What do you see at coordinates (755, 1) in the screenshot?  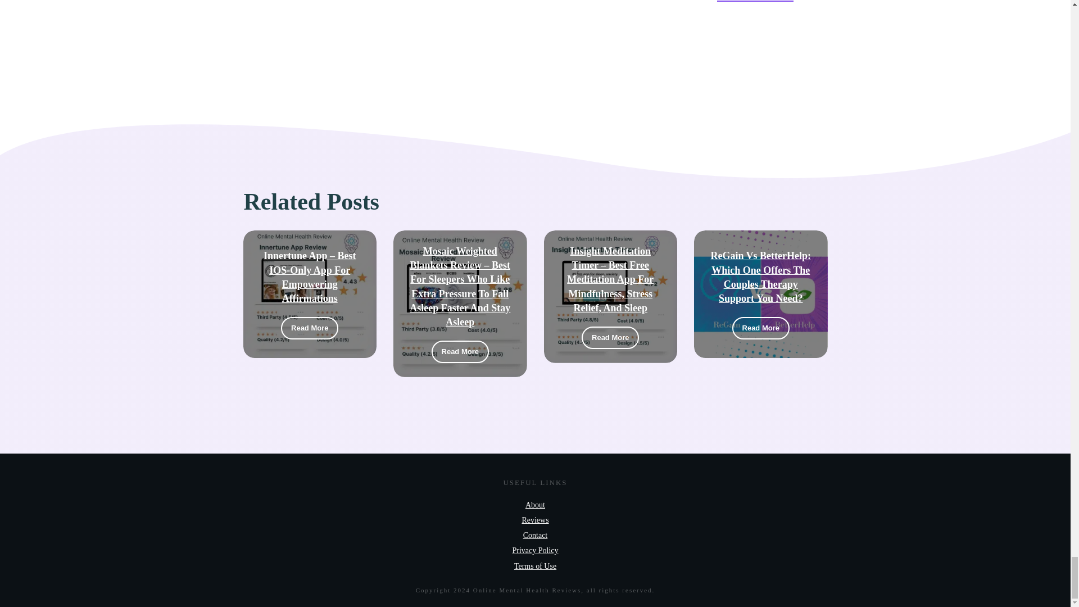 I see `COMMENT` at bounding box center [755, 1].